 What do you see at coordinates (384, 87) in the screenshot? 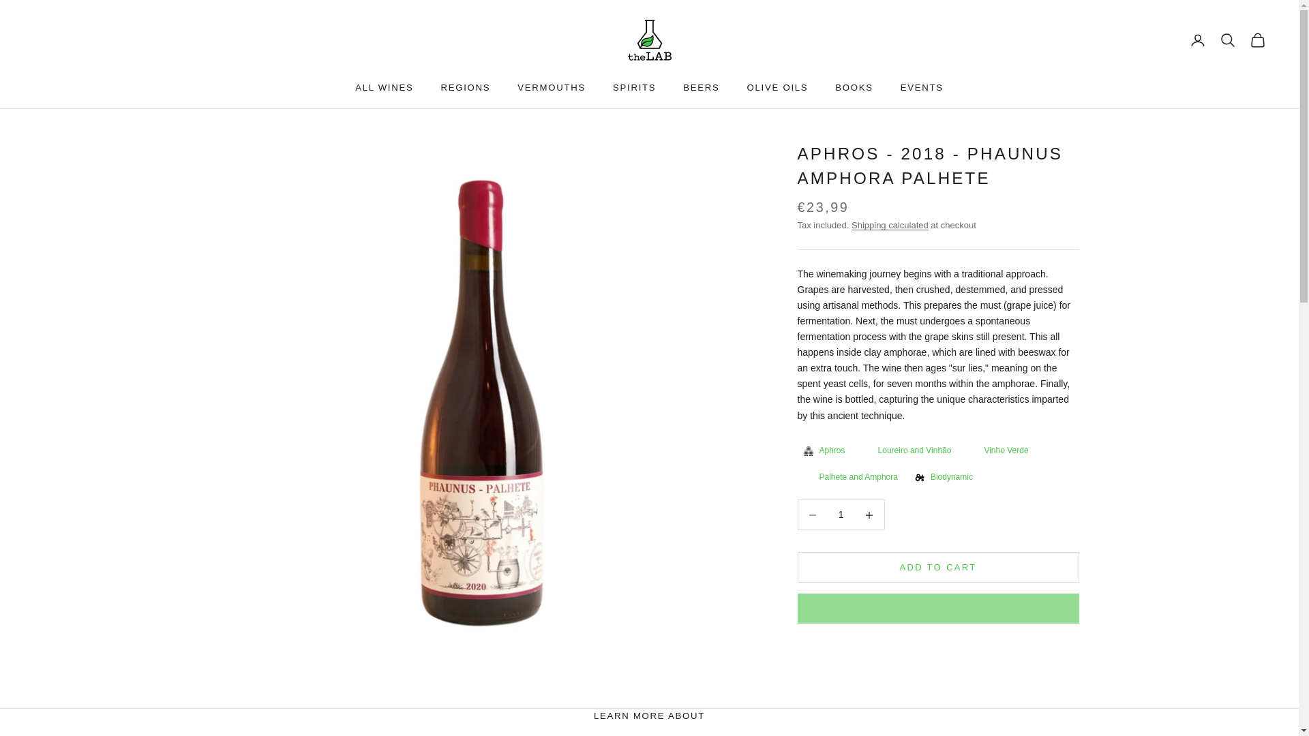
I see `ALL WINES` at bounding box center [384, 87].